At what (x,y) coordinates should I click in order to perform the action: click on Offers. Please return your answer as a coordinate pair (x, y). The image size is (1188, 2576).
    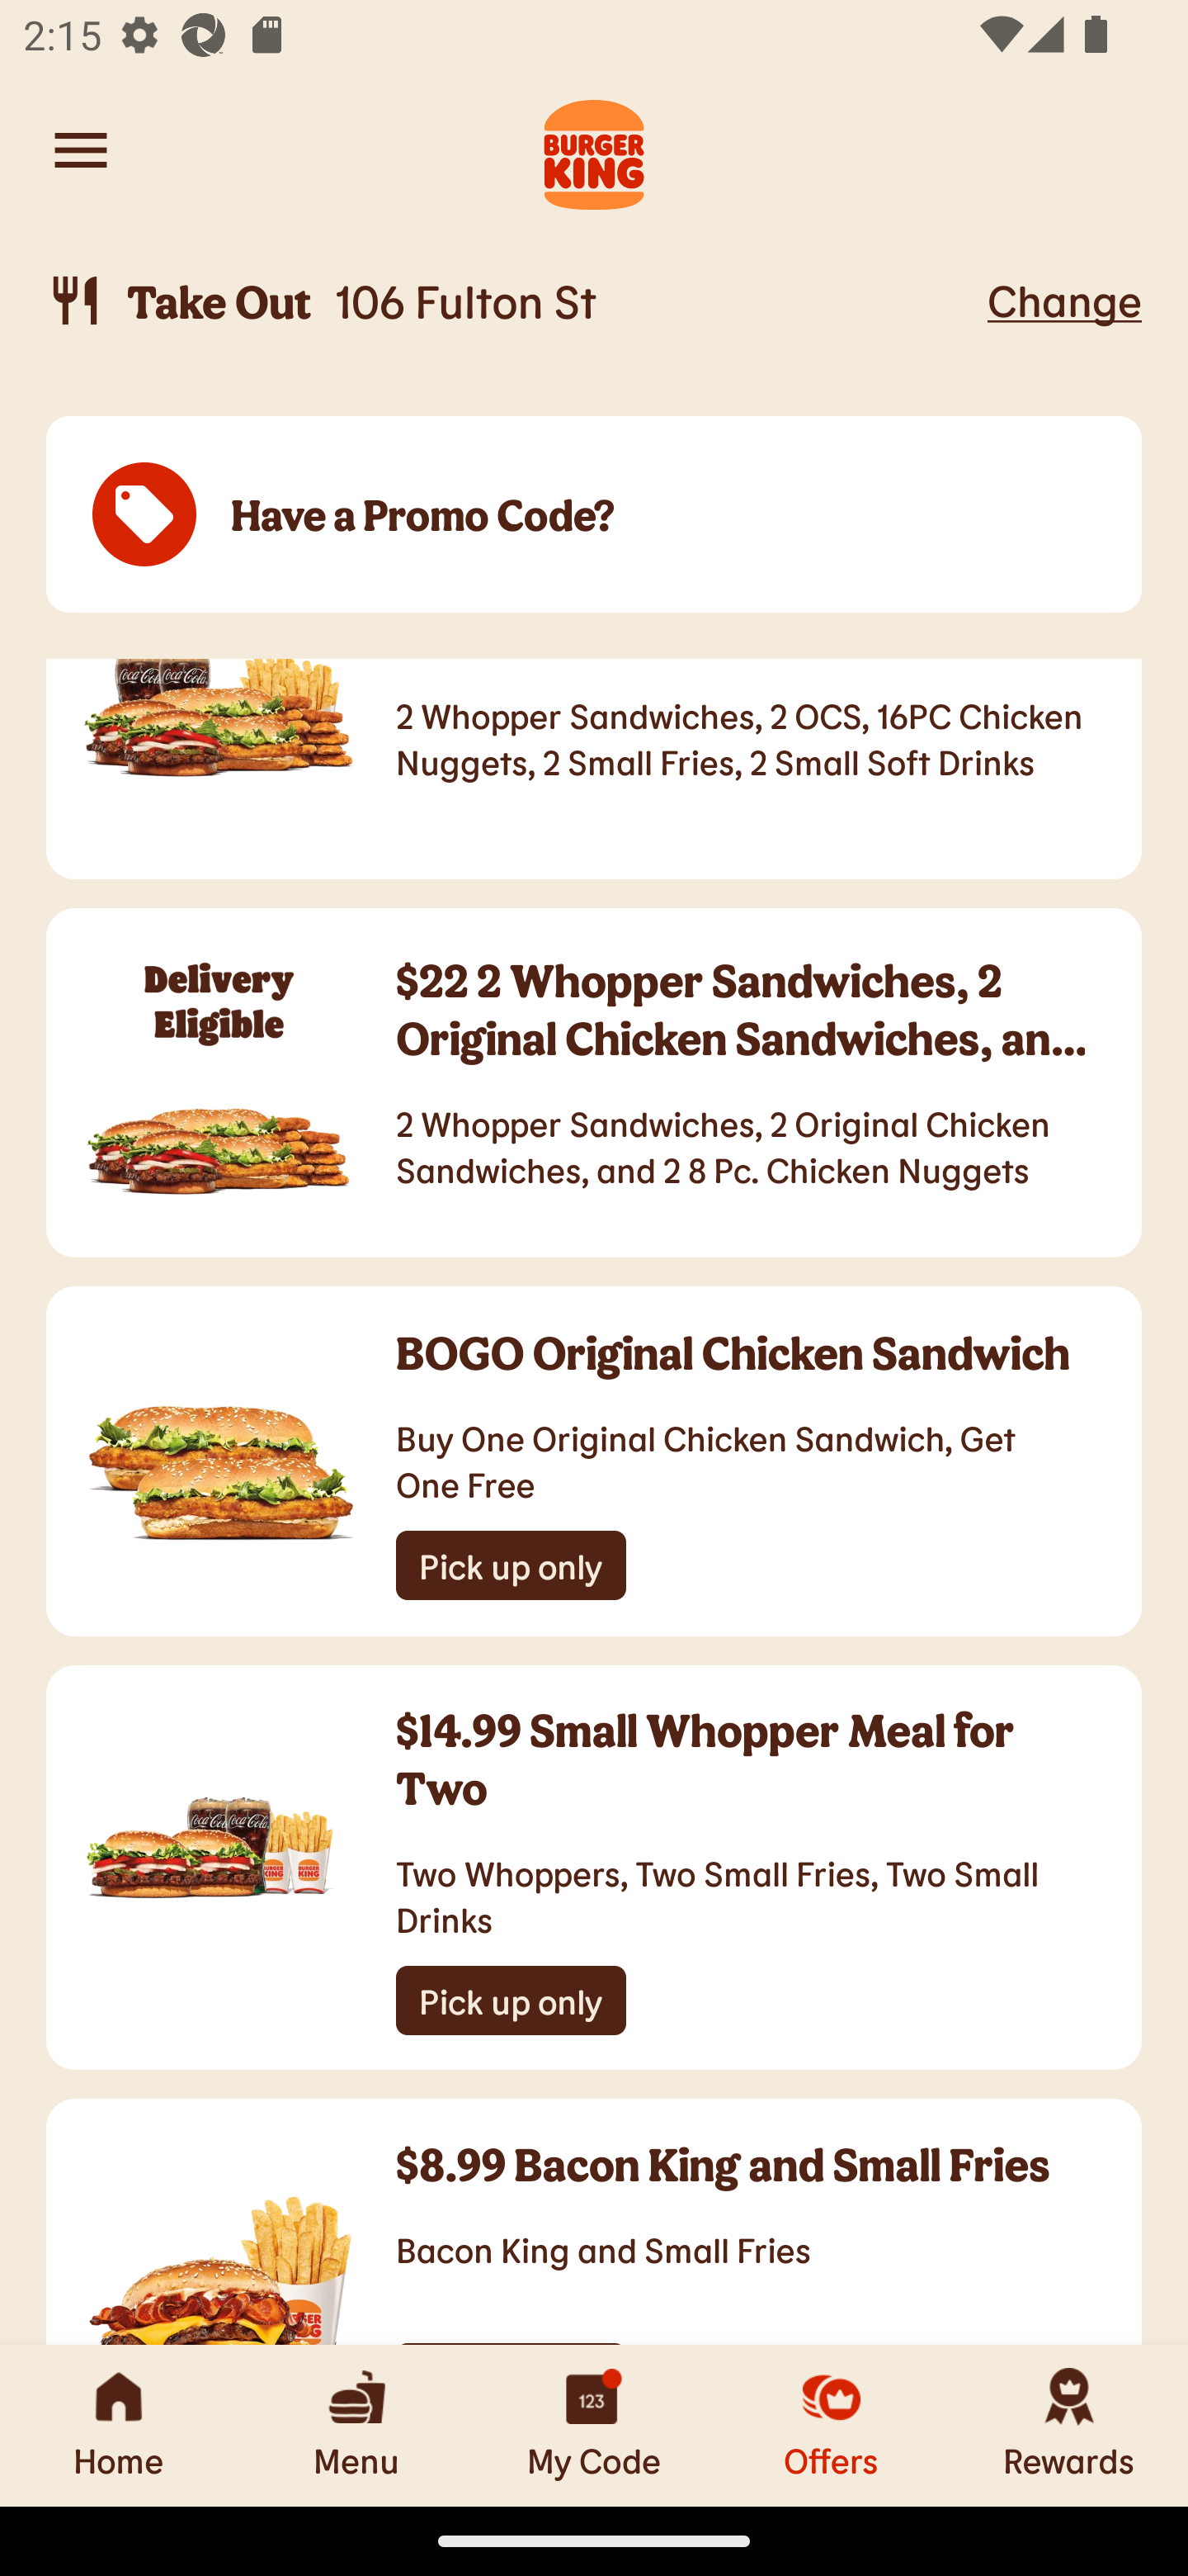
    Looking at the image, I should click on (832, 2425).